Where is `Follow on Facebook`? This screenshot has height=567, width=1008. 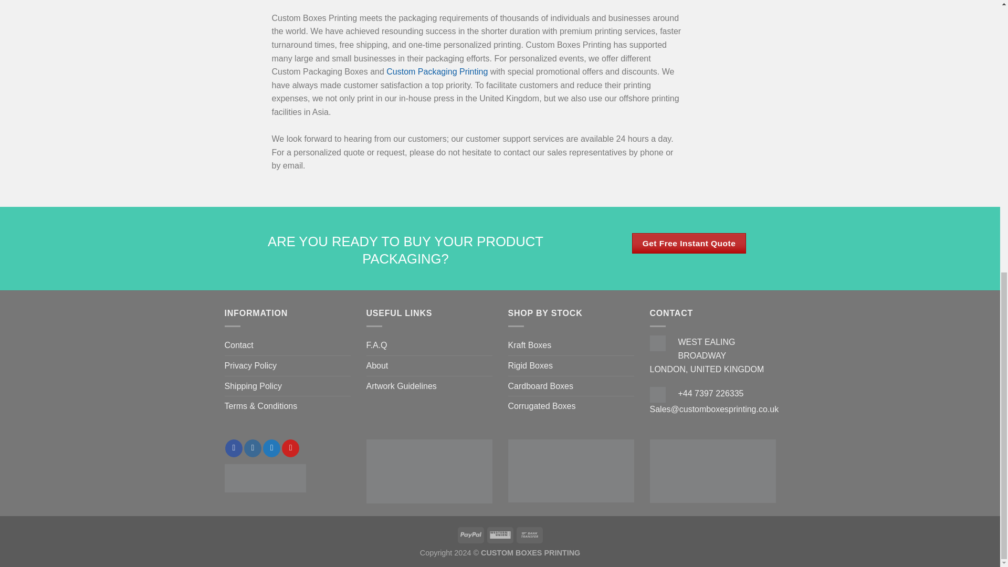
Follow on Facebook is located at coordinates (234, 448).